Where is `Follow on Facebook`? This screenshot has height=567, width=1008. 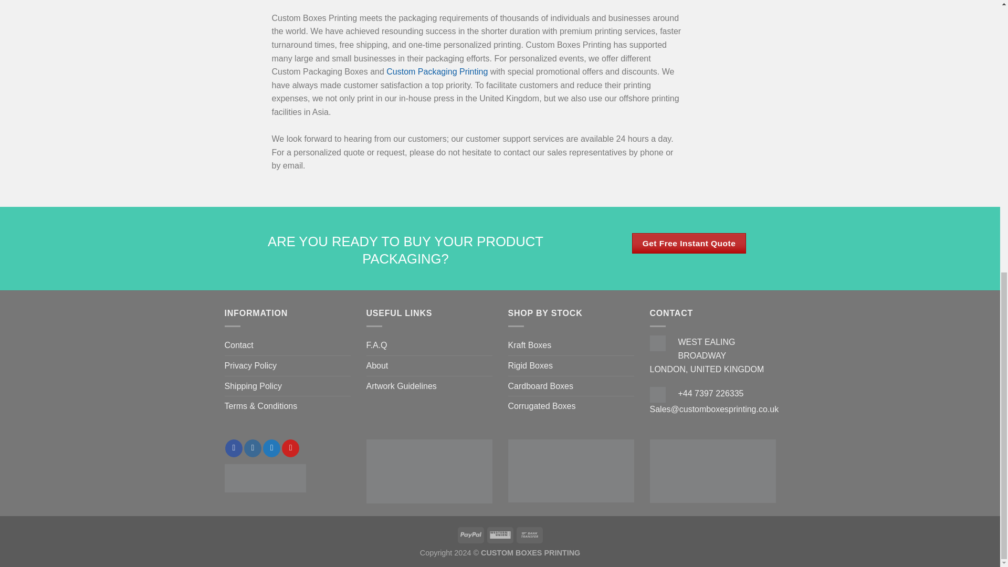
Follow on Facebook is located at coordinates (234, 448).